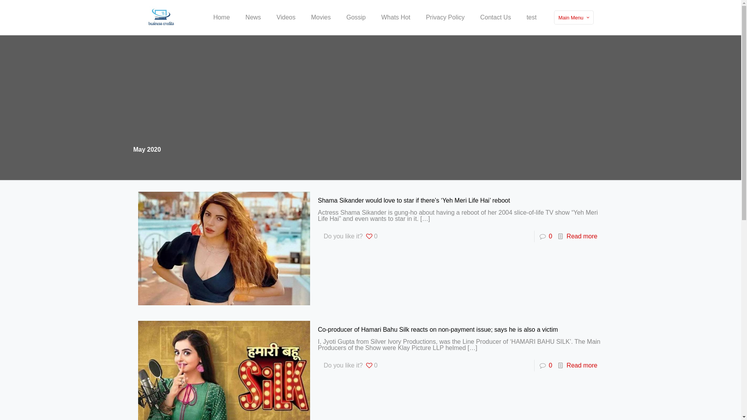 This screenshot has height=420, width=747. Describe the element at coordinates (396, 17) in the screenshot. I see `Whats Hot` at that location.